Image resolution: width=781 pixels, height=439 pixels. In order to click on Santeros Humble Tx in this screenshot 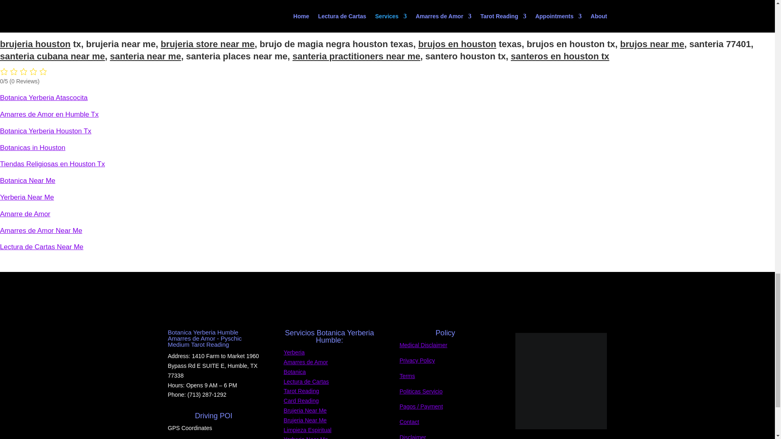, I will do `click(388, 17)`.